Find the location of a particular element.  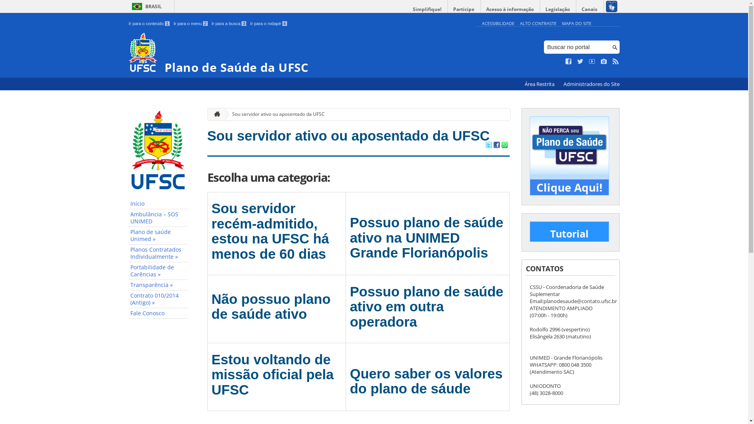

BRASIL is located at coordinates (145, 6).